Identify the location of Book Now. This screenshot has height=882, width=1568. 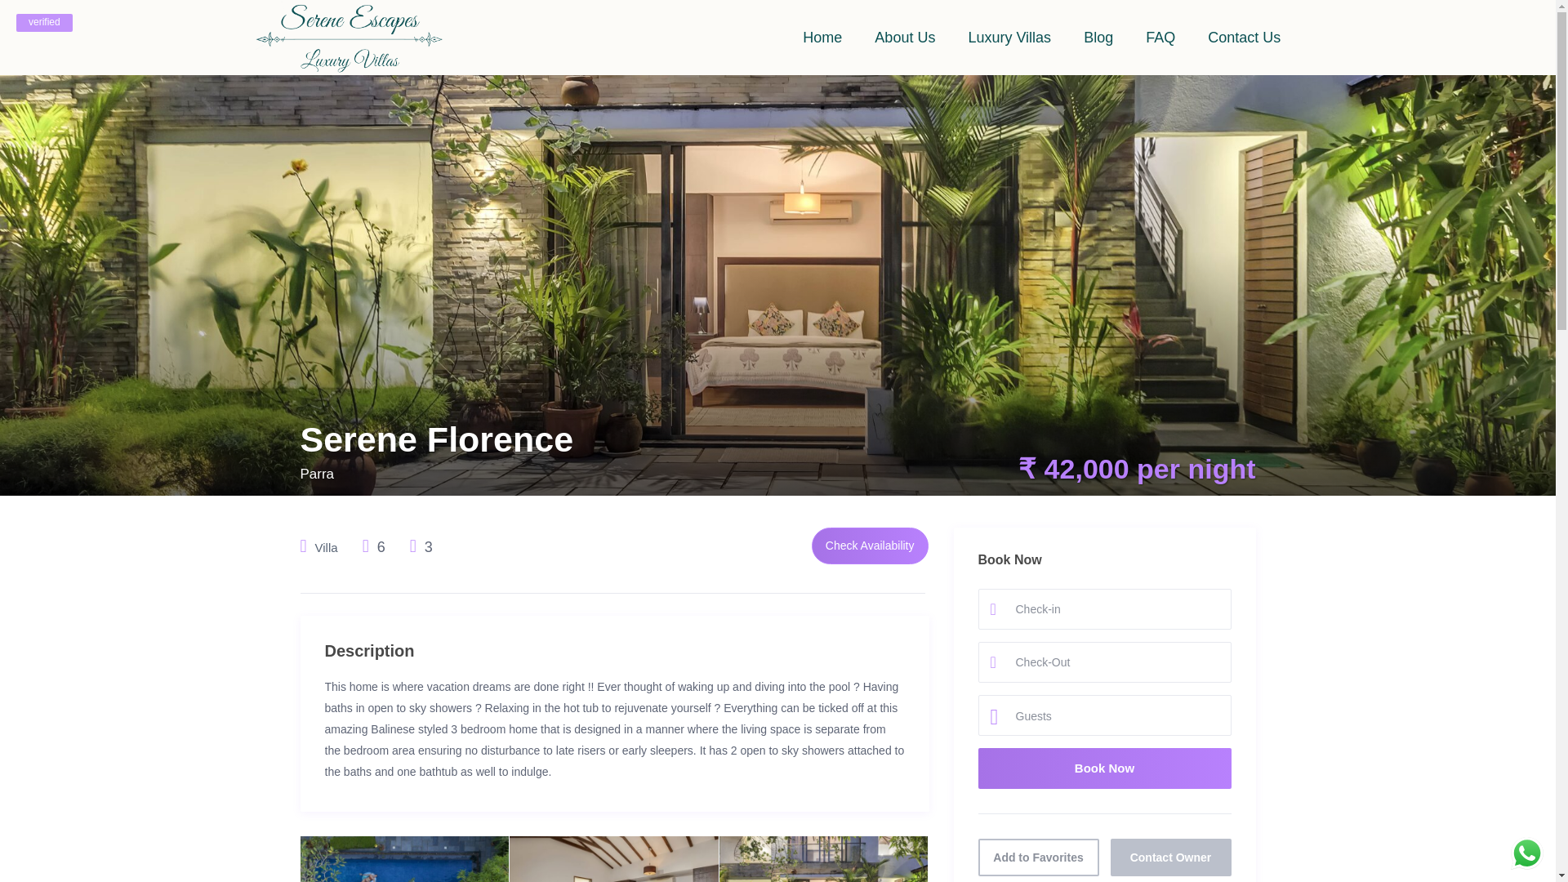
(1104, 768).